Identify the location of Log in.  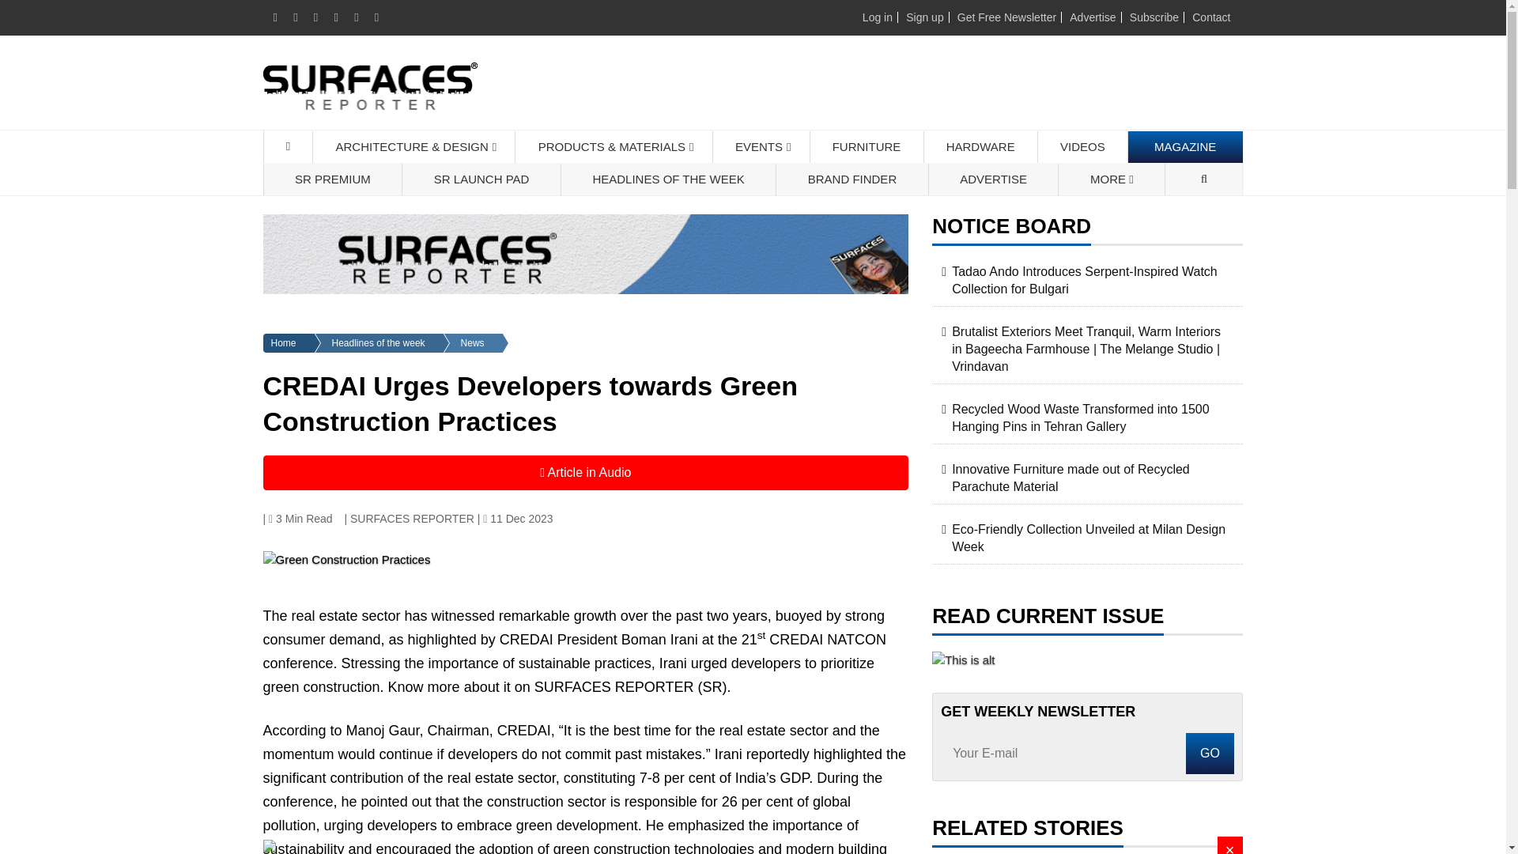
(877, 17).